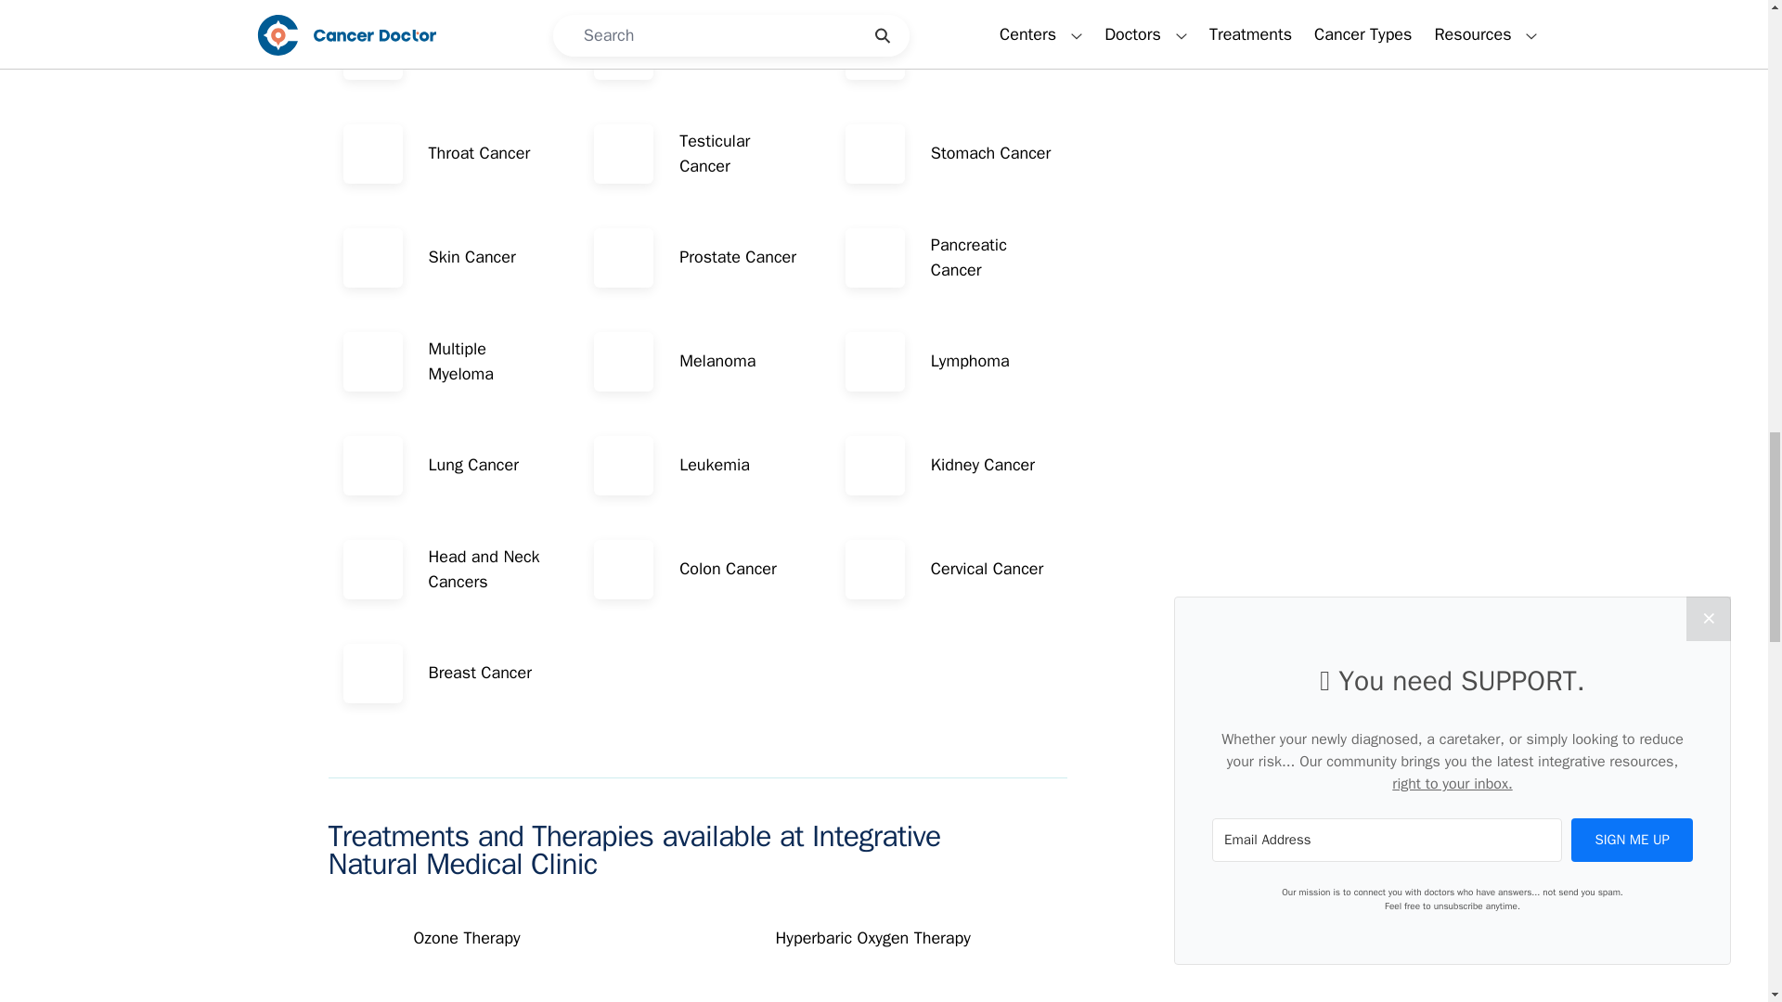  Describe the element at coordinates (949, 153) in the screenshot. I see `Stomach Cancer` at that location.